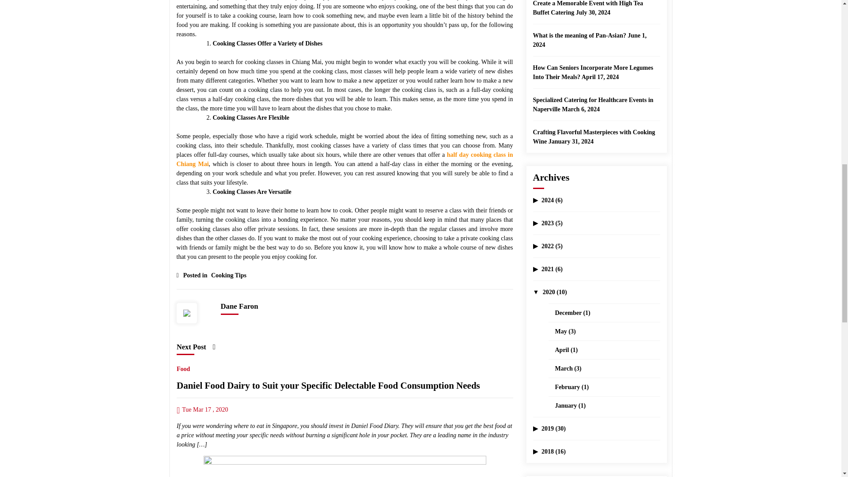 The width and height of the screenshot is (848, 477). What do you see at coordinates (196, 347) in the screenshot?
I see `Next Post` at bounding box center [196, 347].